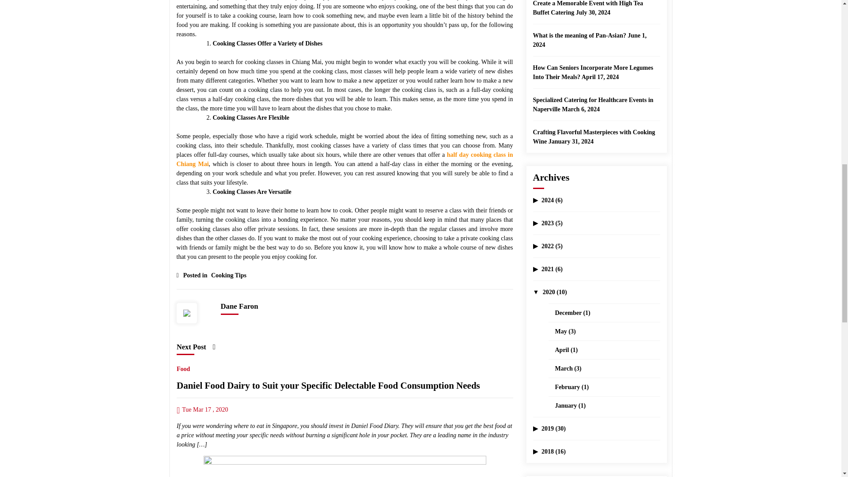 The width and height of the screenshot is (848, 477). What do you see at coordinates (196, 347) in the screenshot?
I see `Next Post` at bounding box center [196, 347].